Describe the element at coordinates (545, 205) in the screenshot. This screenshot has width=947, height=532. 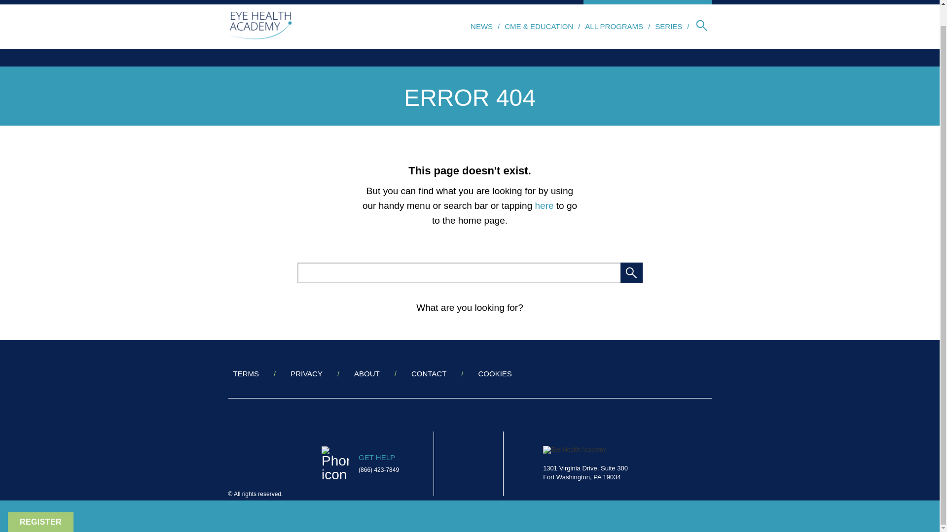
I see `here` at that location.